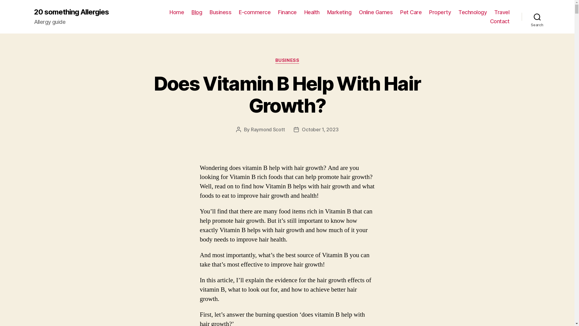  Describe the element at coordinates (268, 129) in the screenshot. I see `Raymond Scott` at that location.